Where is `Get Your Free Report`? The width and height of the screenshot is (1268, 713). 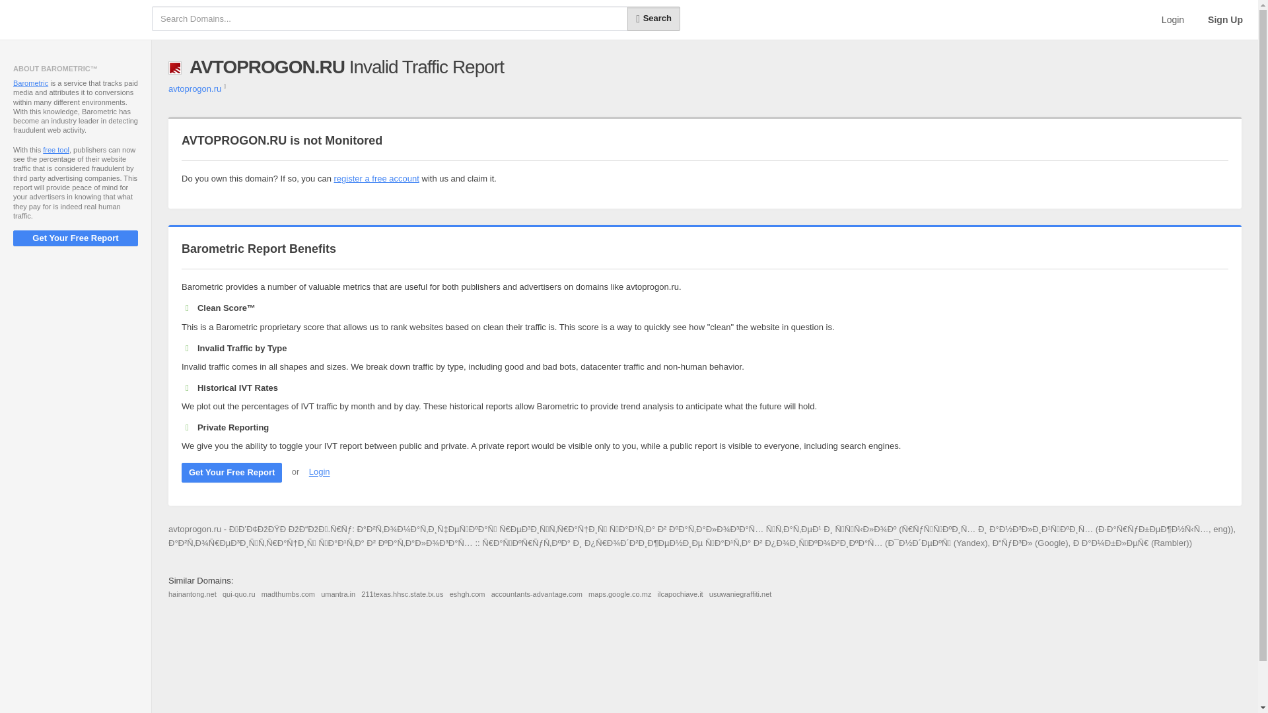
Get Your Free Report is located at coordinates (75, 238).